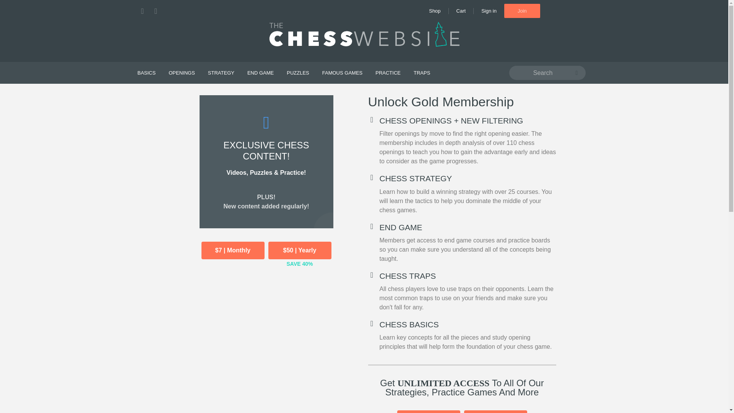 Image resolution: width=734 pixels, height=413 pixels. I want to click on chess end game, so click(260, 73).